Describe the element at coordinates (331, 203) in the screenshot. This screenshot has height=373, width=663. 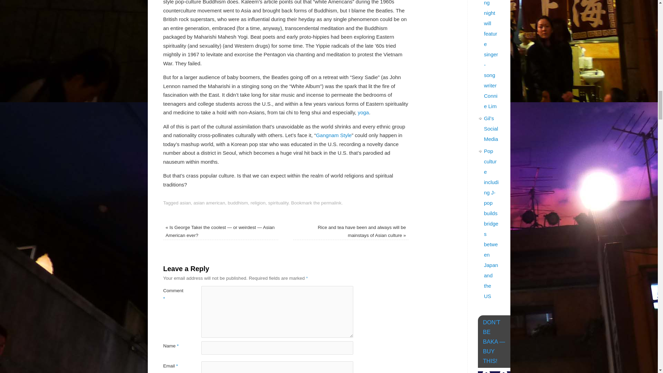
I see `Permalink to Does Buddhism have a diversity problem?` at that location.